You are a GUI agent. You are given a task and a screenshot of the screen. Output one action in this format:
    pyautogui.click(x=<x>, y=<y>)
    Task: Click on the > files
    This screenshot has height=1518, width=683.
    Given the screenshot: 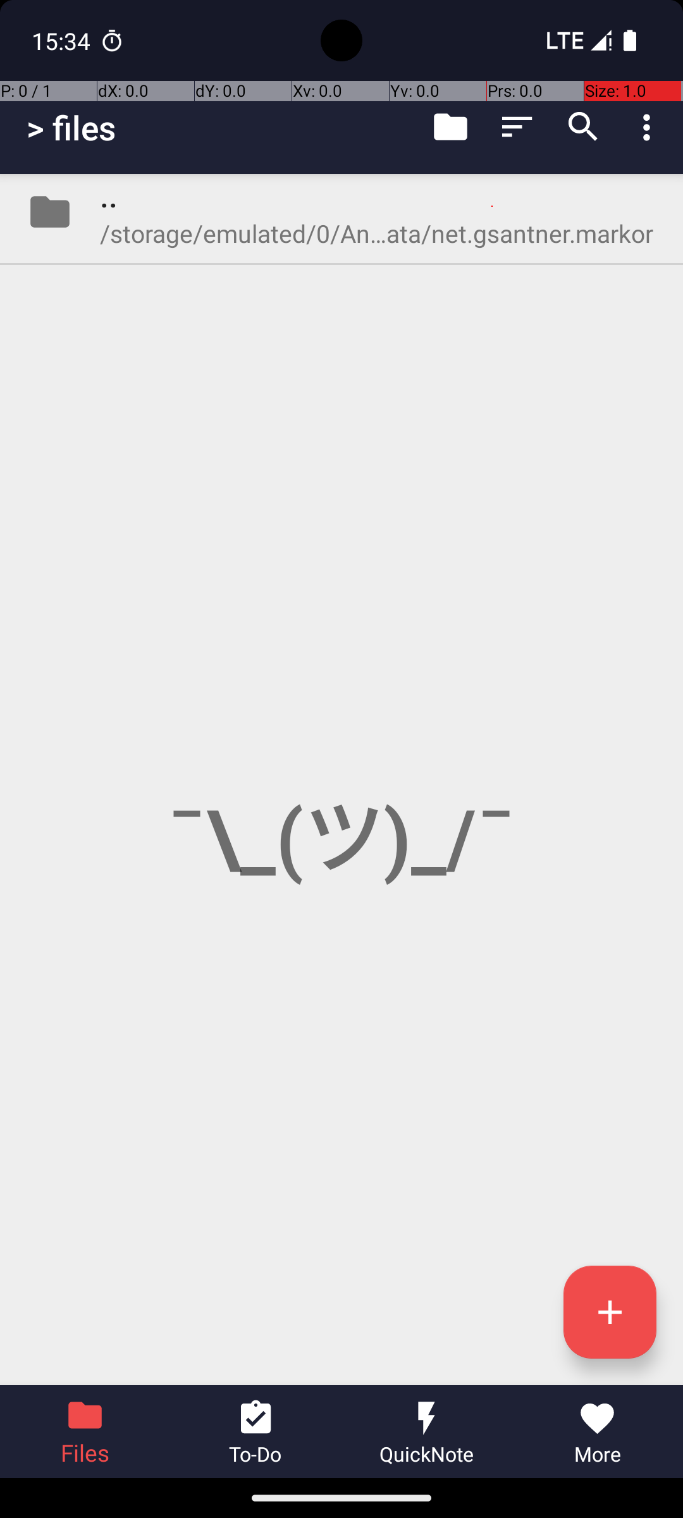 What is the action you would take?
    pyautogui.click(x=71, y=128)
    